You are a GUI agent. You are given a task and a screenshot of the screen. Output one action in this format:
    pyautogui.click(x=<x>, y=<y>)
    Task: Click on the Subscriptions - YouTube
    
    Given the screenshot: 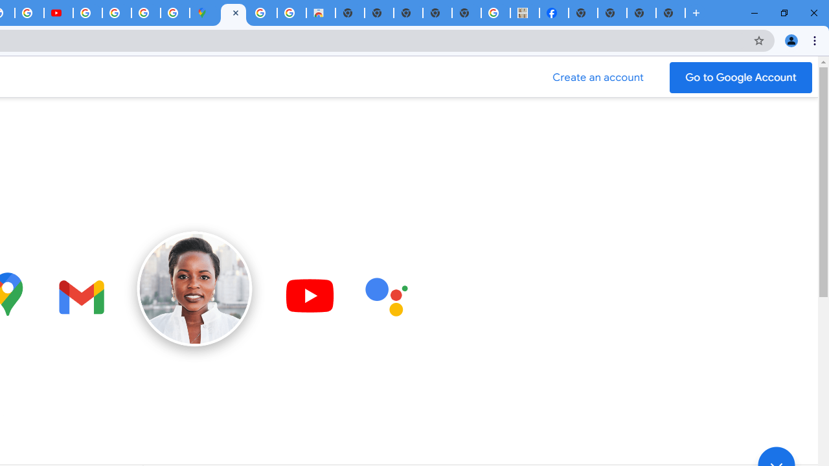 What is the action you would take?
    pyautogui.click(x=58, y=13)
    